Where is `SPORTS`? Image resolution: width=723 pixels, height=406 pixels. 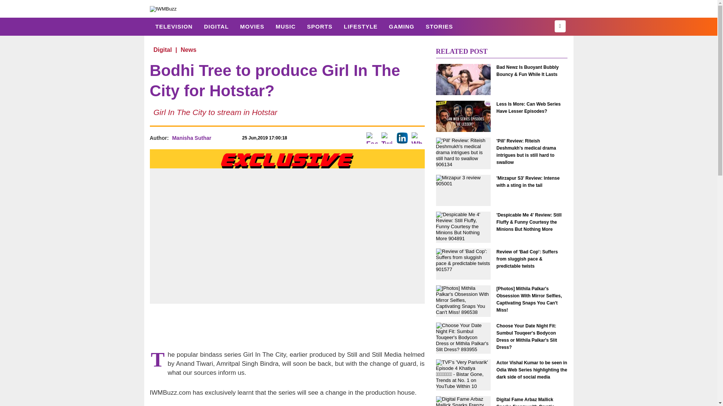 SPORTS is located at coordinates (320, 26).